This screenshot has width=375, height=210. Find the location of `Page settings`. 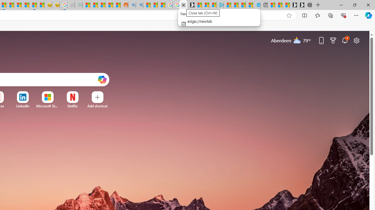

Page settings is located at coordinates (356, 40).